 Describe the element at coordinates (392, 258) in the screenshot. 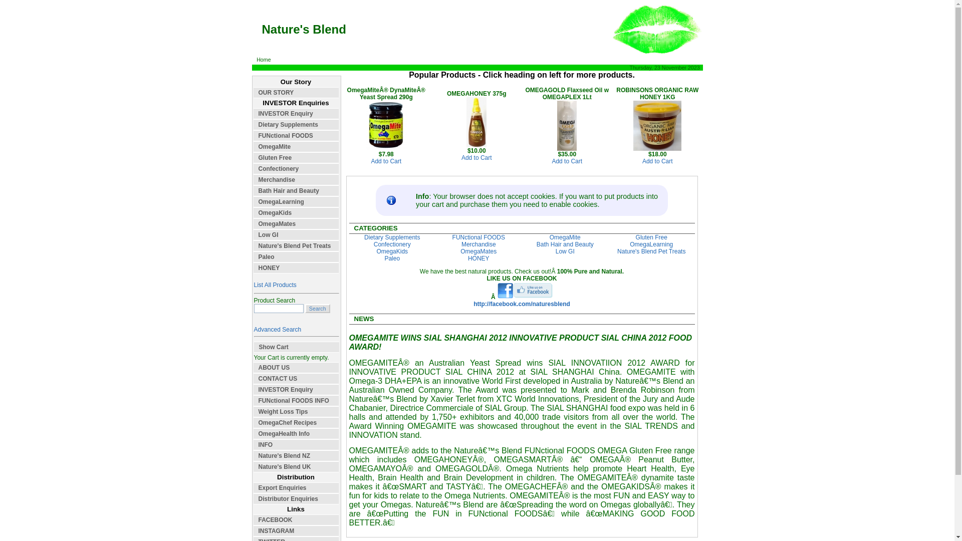

I see `Paleo` at that location.